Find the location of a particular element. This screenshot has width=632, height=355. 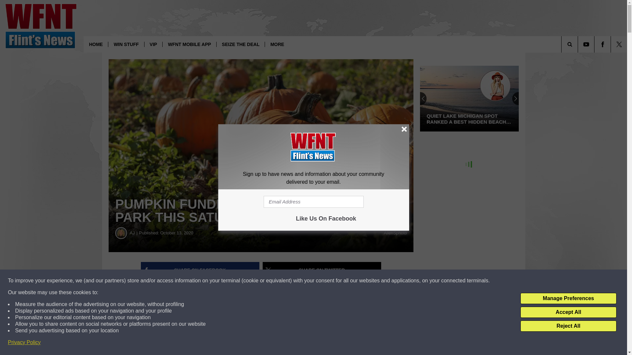

Manage Preferences is located at coordinates (568, 298).